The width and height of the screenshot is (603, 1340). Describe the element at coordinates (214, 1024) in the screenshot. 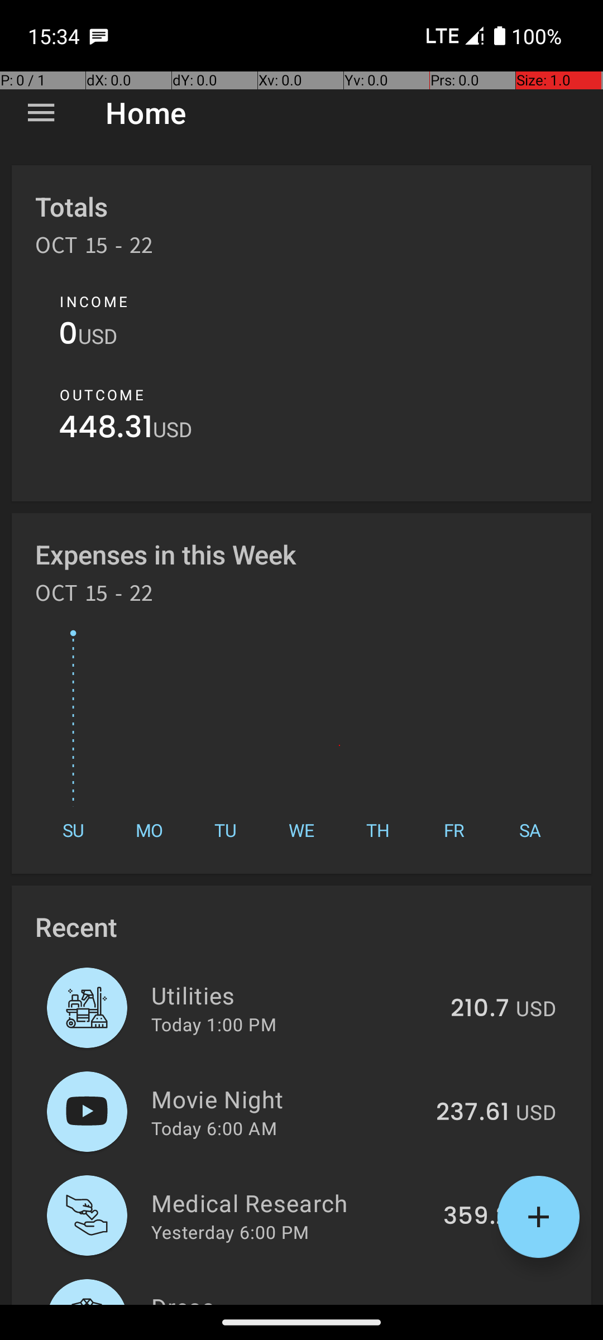

I see `Today 1:00 PM` at that location.